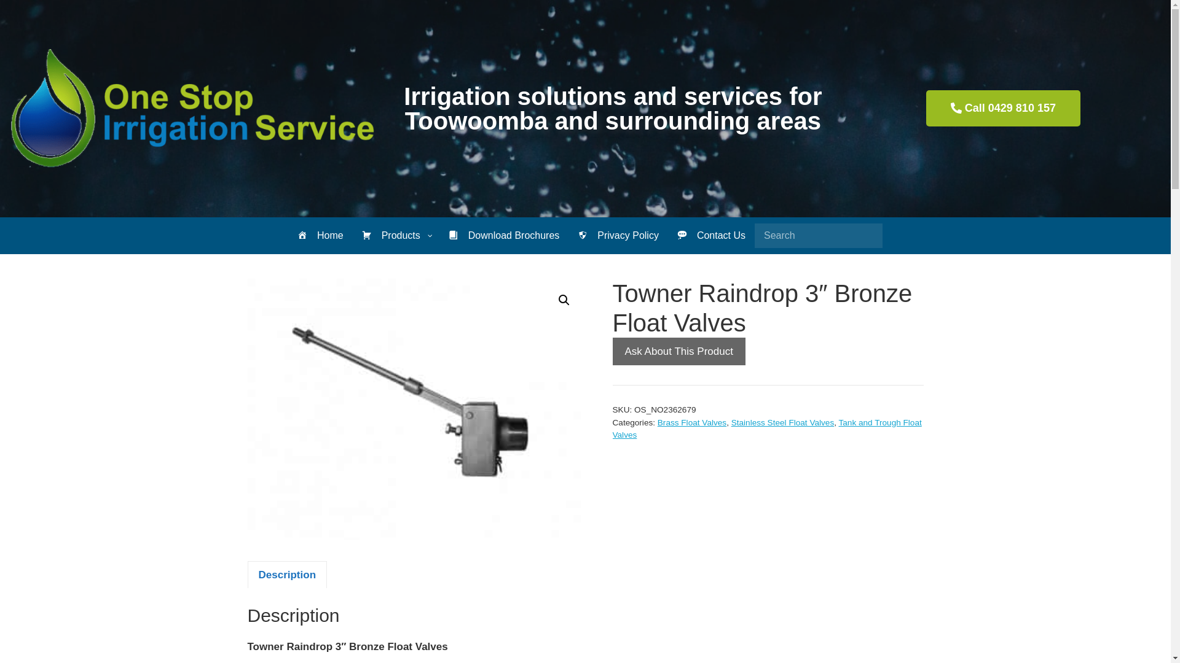 Image resolution: width=1180 pixels, height=663 pixels. Describe the element at coordinates (504, 236) in the screenshot. I see `Download Brochures` at that location.